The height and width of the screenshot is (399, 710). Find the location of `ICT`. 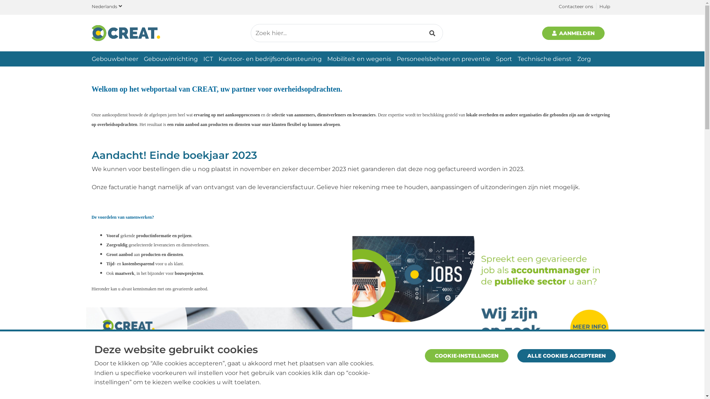

ICT is located at coordinates (208, 59).